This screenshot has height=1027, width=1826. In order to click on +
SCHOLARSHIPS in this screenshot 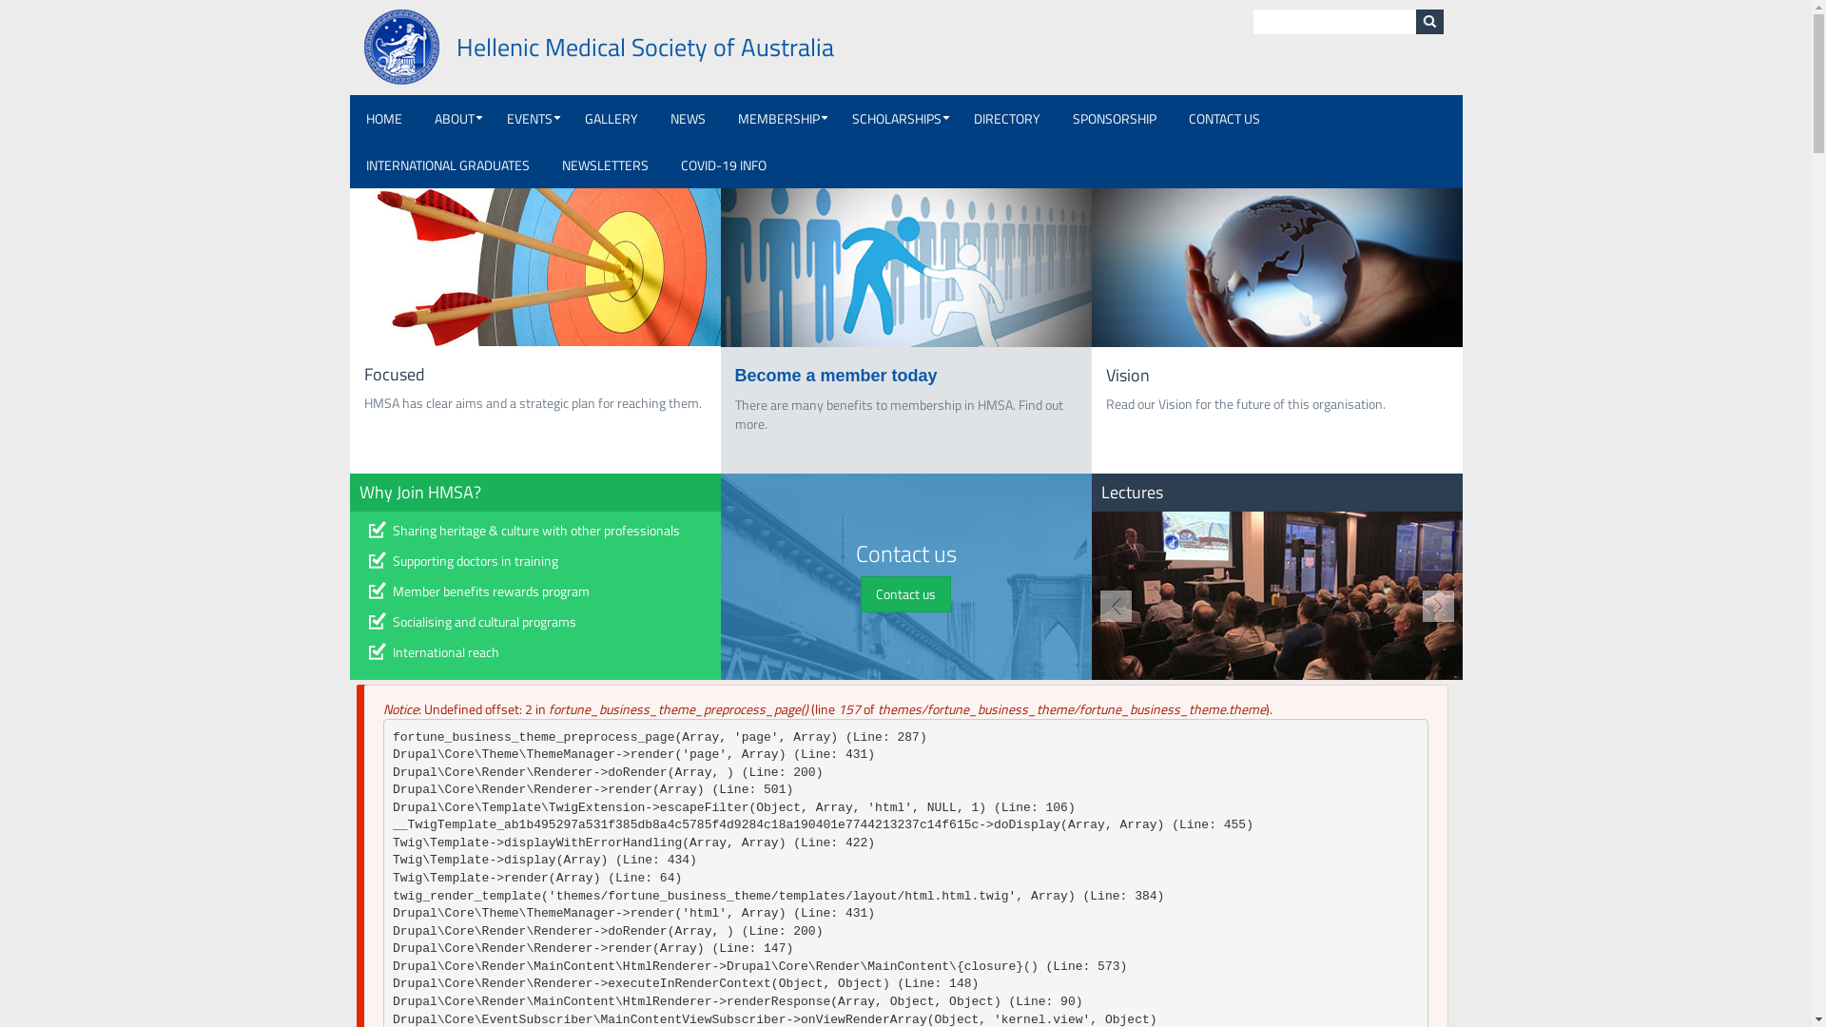, I will do `click(896, 118)`.